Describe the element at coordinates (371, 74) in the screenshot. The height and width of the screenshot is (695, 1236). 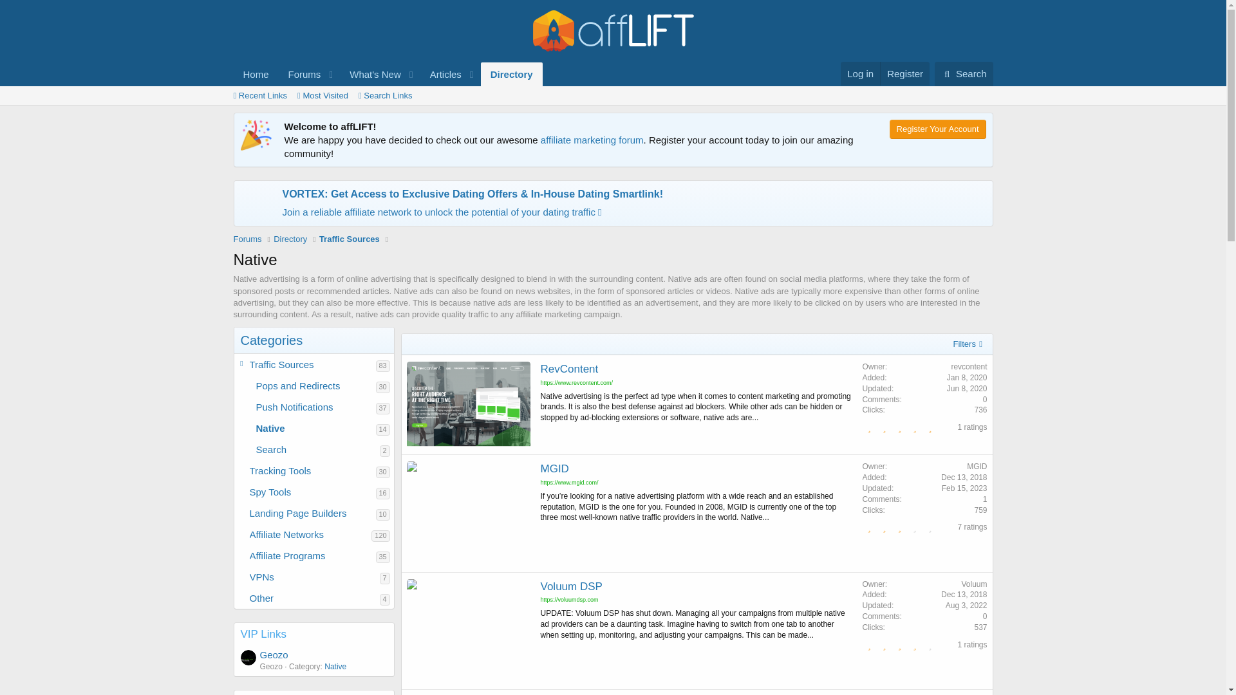
I see `Feb 15, 2023 at 9:38 AM` at that location.